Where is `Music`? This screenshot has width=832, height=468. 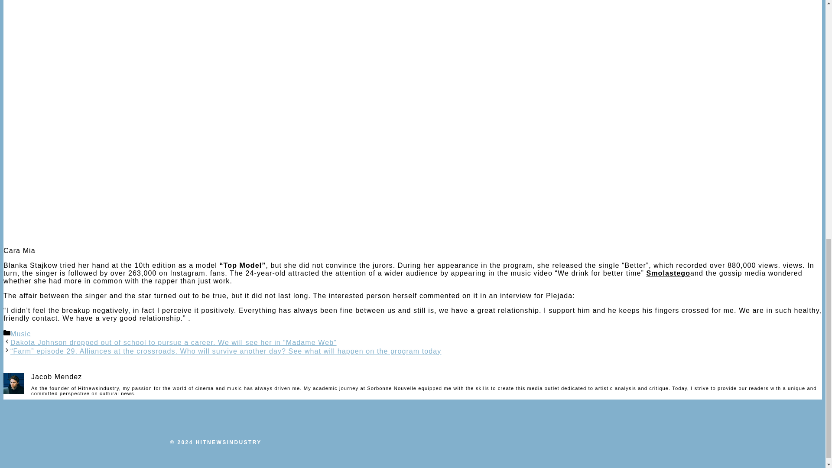 Music is located at coordinates (20, 334).